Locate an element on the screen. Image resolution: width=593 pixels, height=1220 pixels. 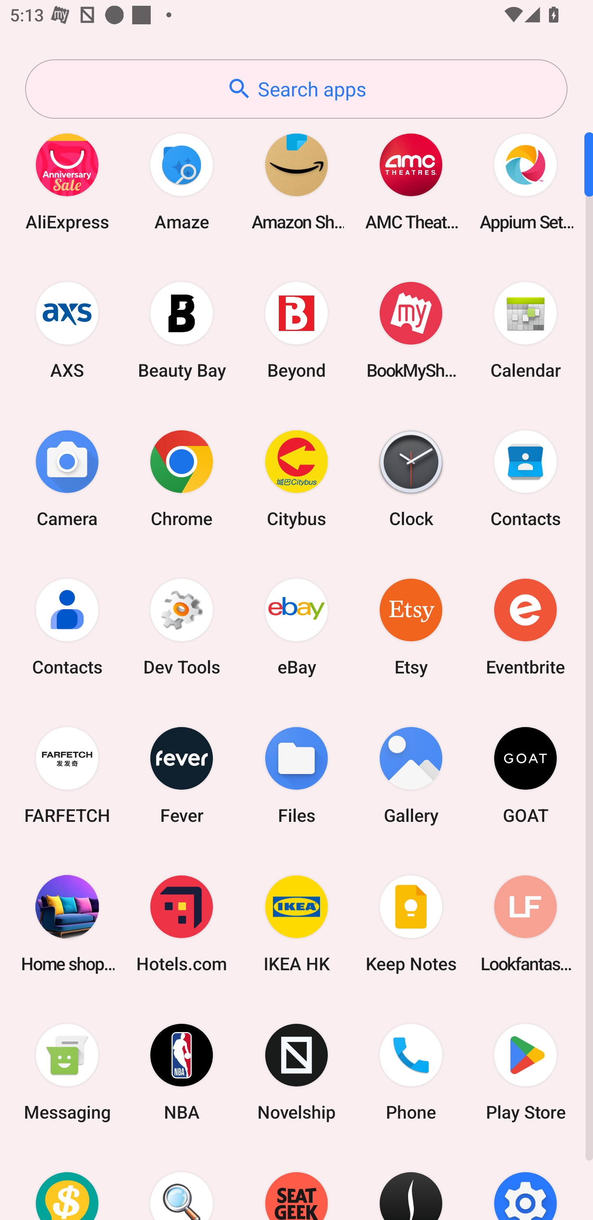
IKEA HK is located at coordinates (296, 923).